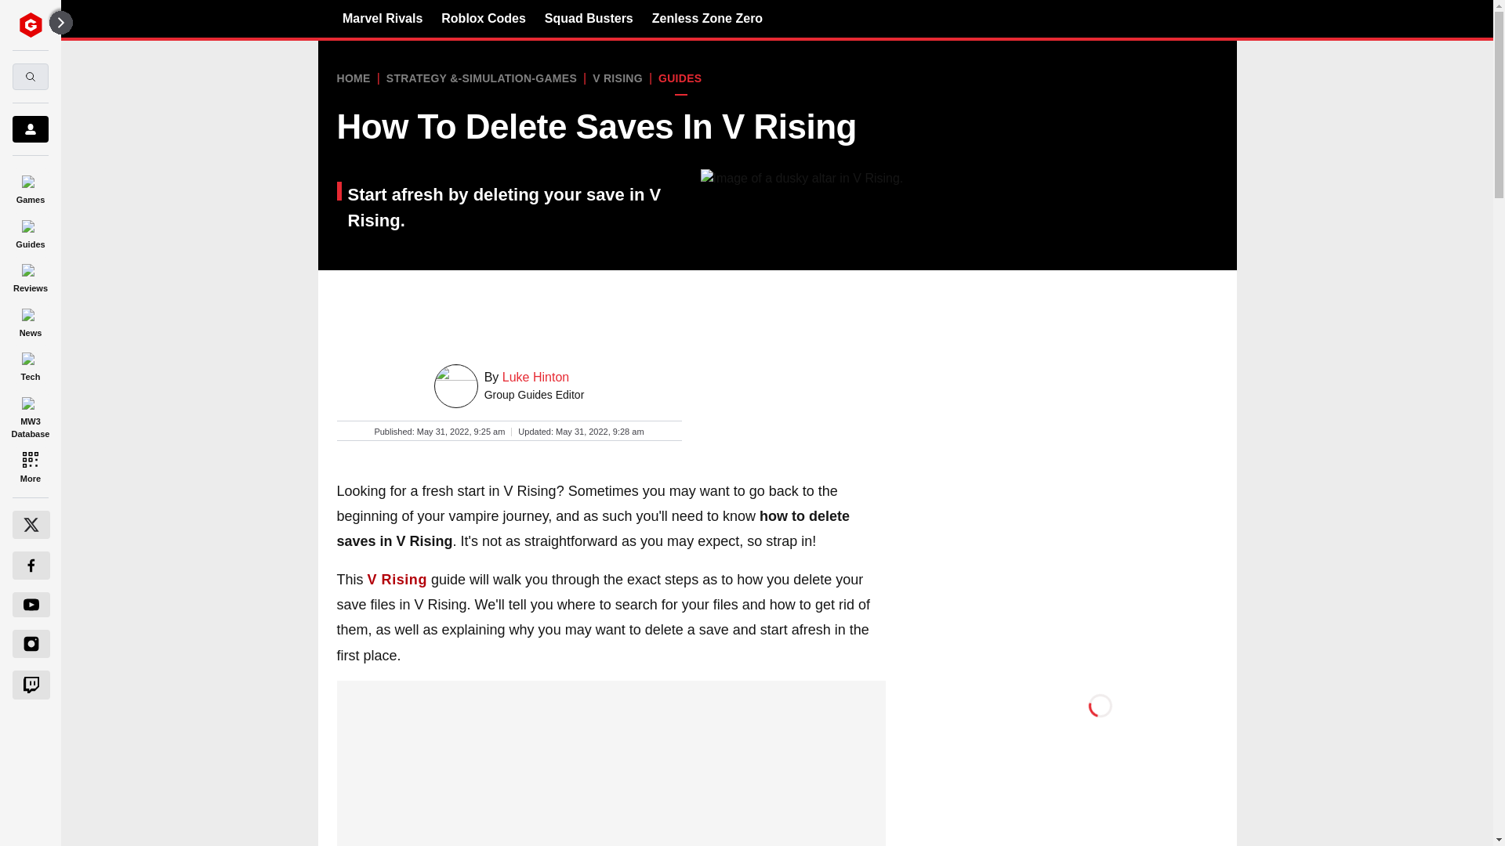 This screenshot has height=846, width=1505. I want to click on Roblox Codes, so click(483, 18).